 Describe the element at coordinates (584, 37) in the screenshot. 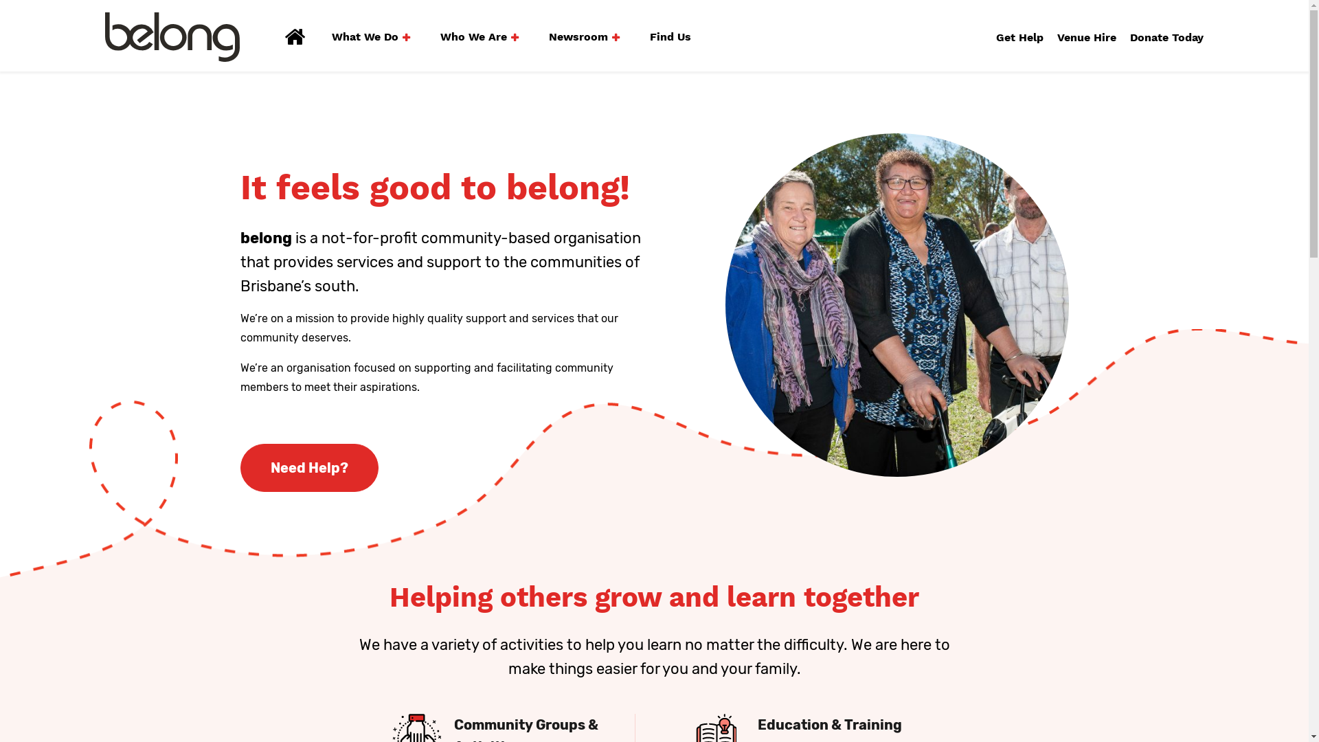

I see `Newsroom` at that location.